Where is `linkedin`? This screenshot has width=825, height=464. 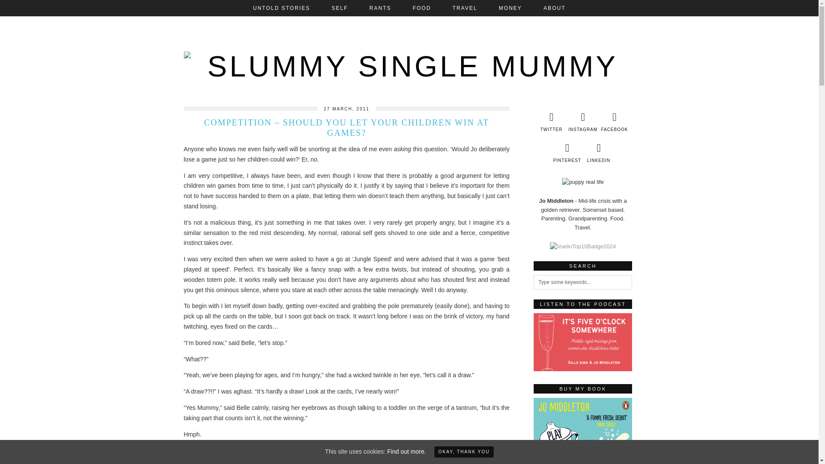
linkedin is located at coordinates (599, 153).